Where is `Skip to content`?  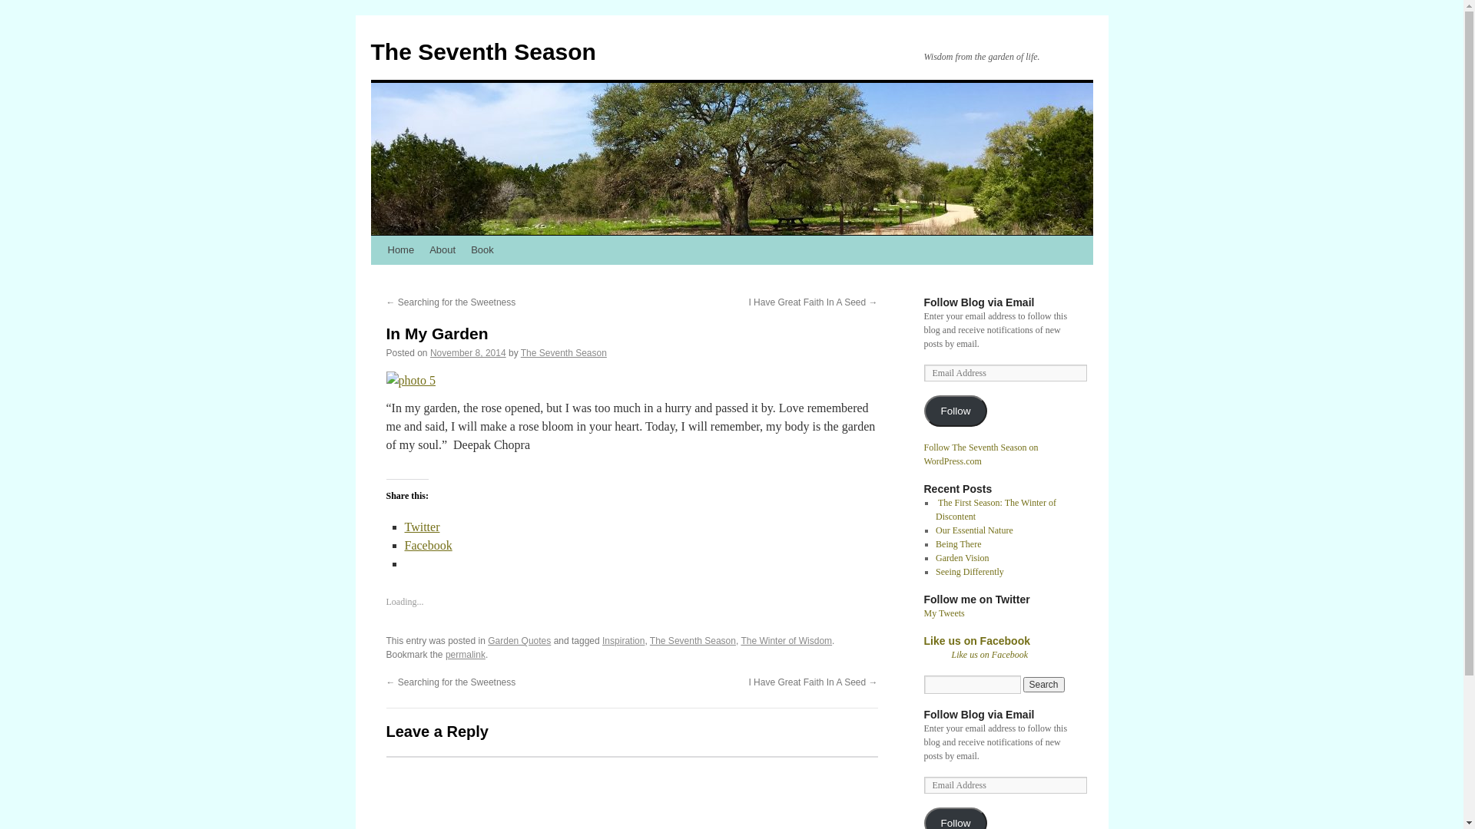 Skip to content is located at coordinates (378, 279).